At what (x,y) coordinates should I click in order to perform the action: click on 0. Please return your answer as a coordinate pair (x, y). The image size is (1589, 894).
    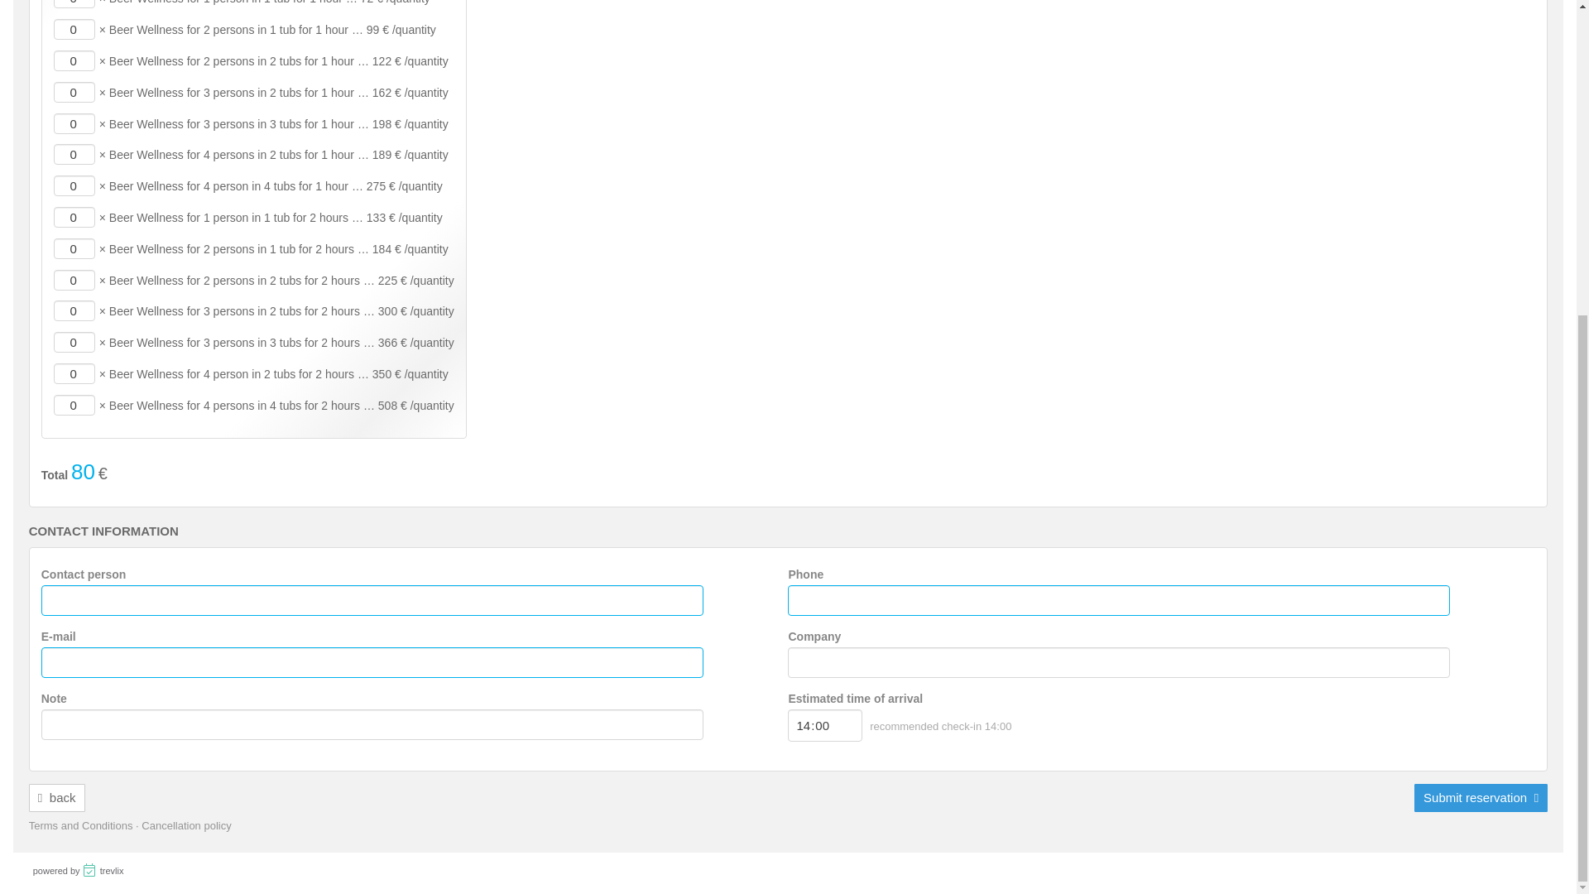
    Looking at the image, I should click on (74, 154).